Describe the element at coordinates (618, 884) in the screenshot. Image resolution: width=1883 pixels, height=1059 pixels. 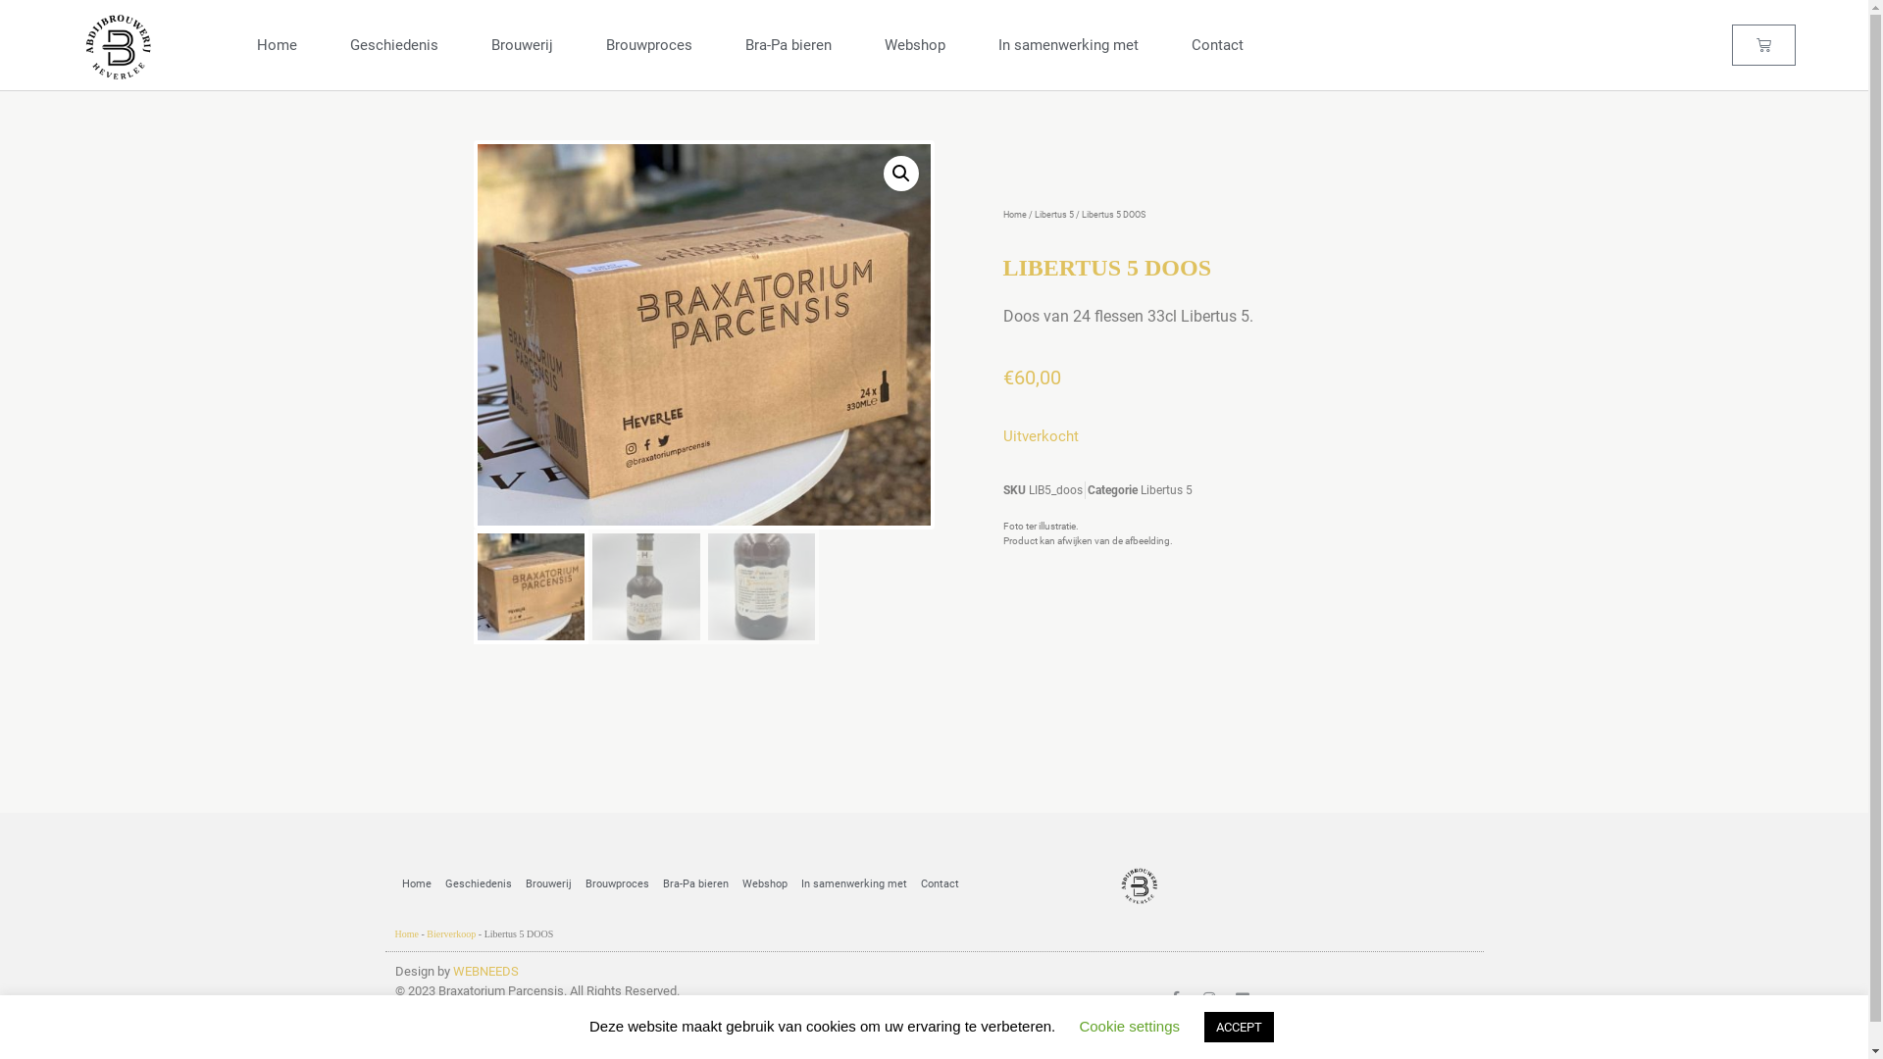
I see `Brouwproces` at that location.